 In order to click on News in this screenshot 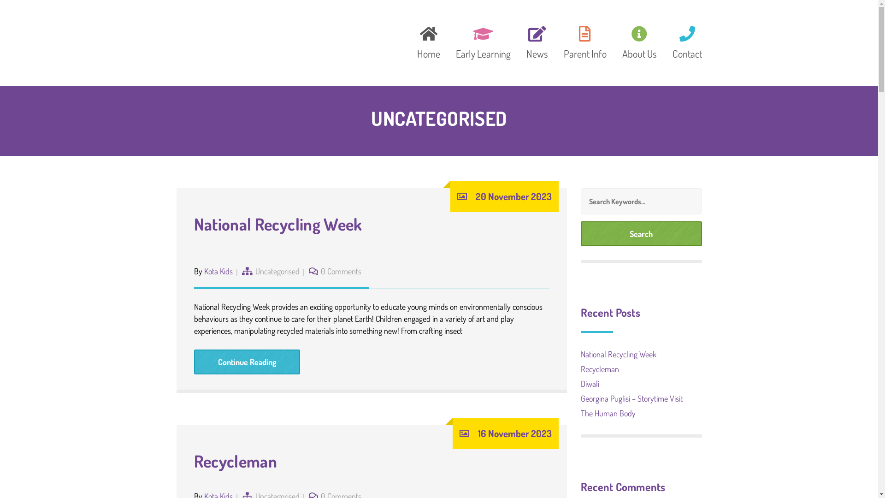, I will do `click(537, 41)`.